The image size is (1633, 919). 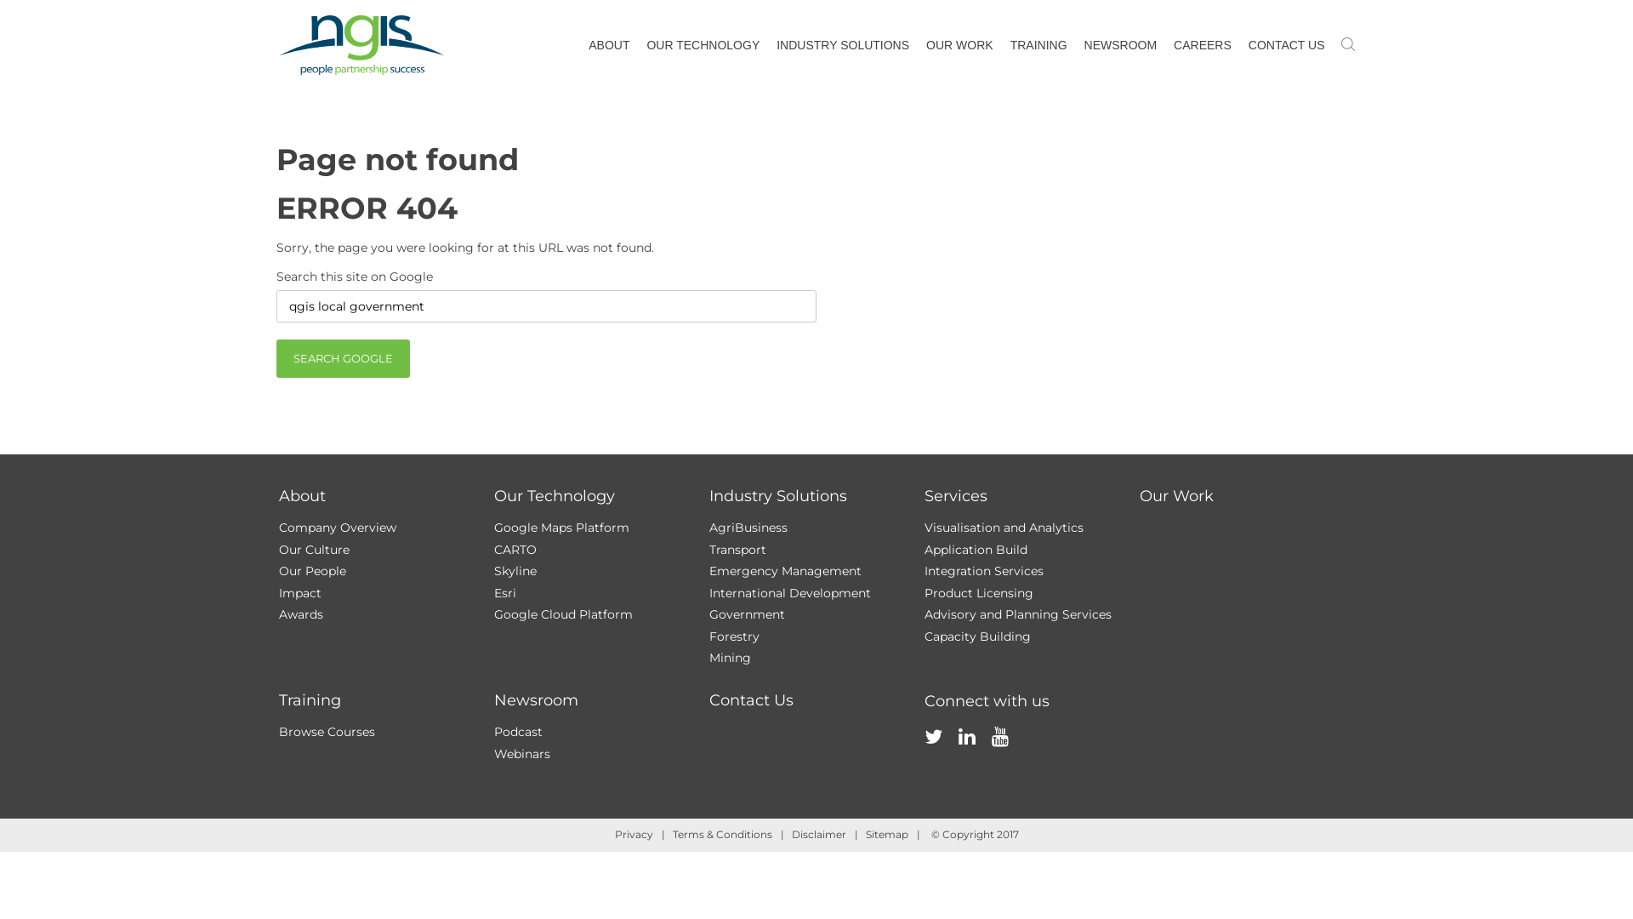 What do you see at coordinates (313, 571) in the screenshot?
I see `Our People` at bounding box center [313, 571].